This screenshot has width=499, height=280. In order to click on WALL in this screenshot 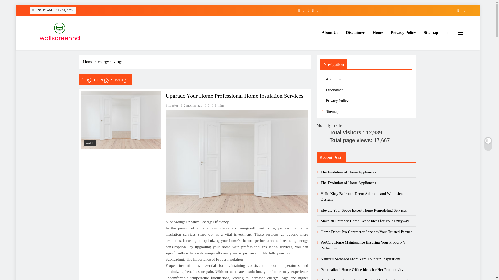, I will do `click(90, 143)`.